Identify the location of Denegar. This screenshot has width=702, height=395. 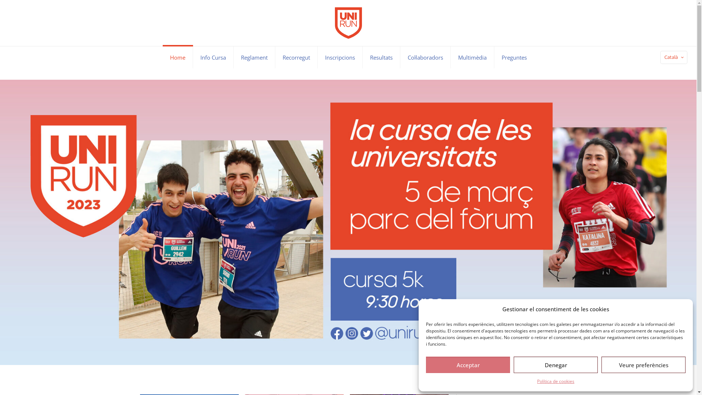
(556, 365).